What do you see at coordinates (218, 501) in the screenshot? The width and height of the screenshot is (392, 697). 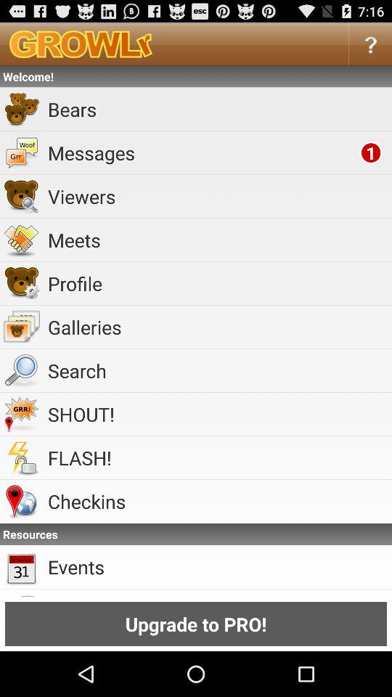 I see `press icon above the resources icon` at bounding box center [218, 501].